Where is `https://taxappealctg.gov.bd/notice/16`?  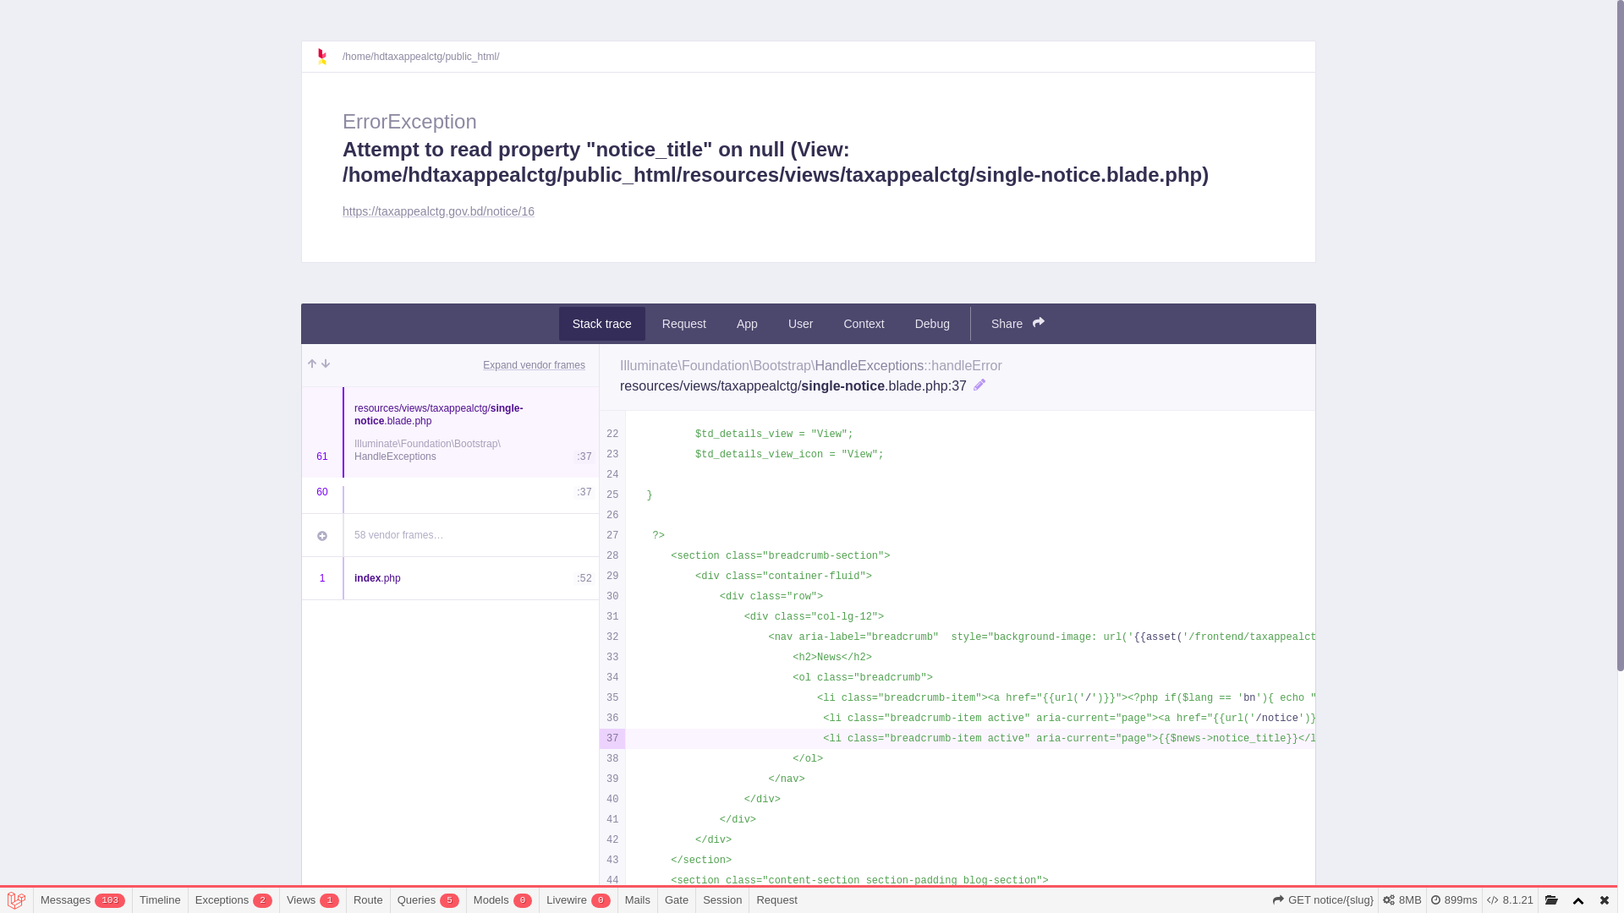 https://taxappealctg.gov.bd/notice/16 is located at coordinates (438, 212).